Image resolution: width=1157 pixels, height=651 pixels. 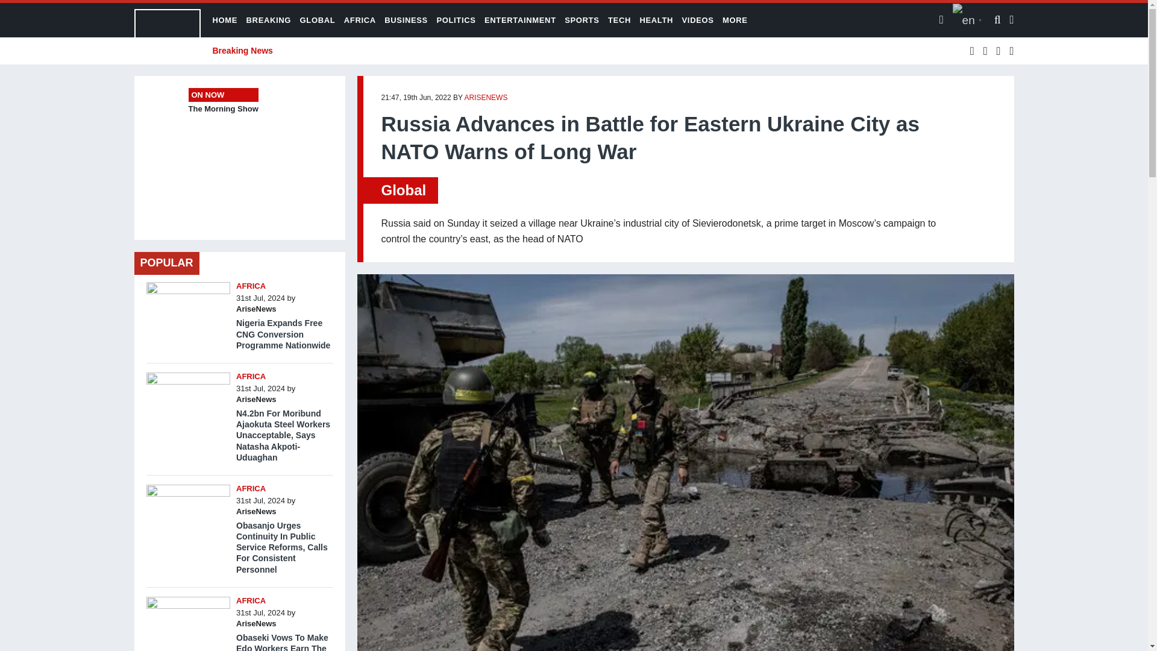 I want to click on HEALTH, so click(x=656, y=20).